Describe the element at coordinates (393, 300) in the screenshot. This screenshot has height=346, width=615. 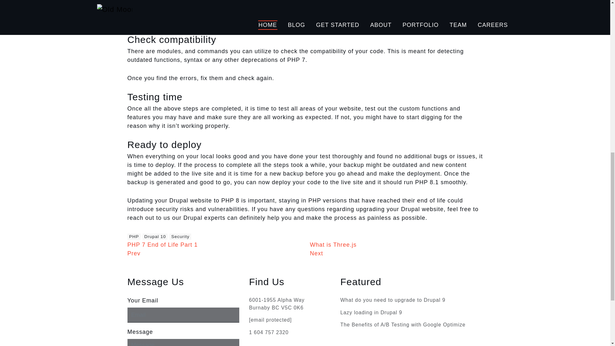
I see `What do you need to upgrade to Drupal 9` at that location.